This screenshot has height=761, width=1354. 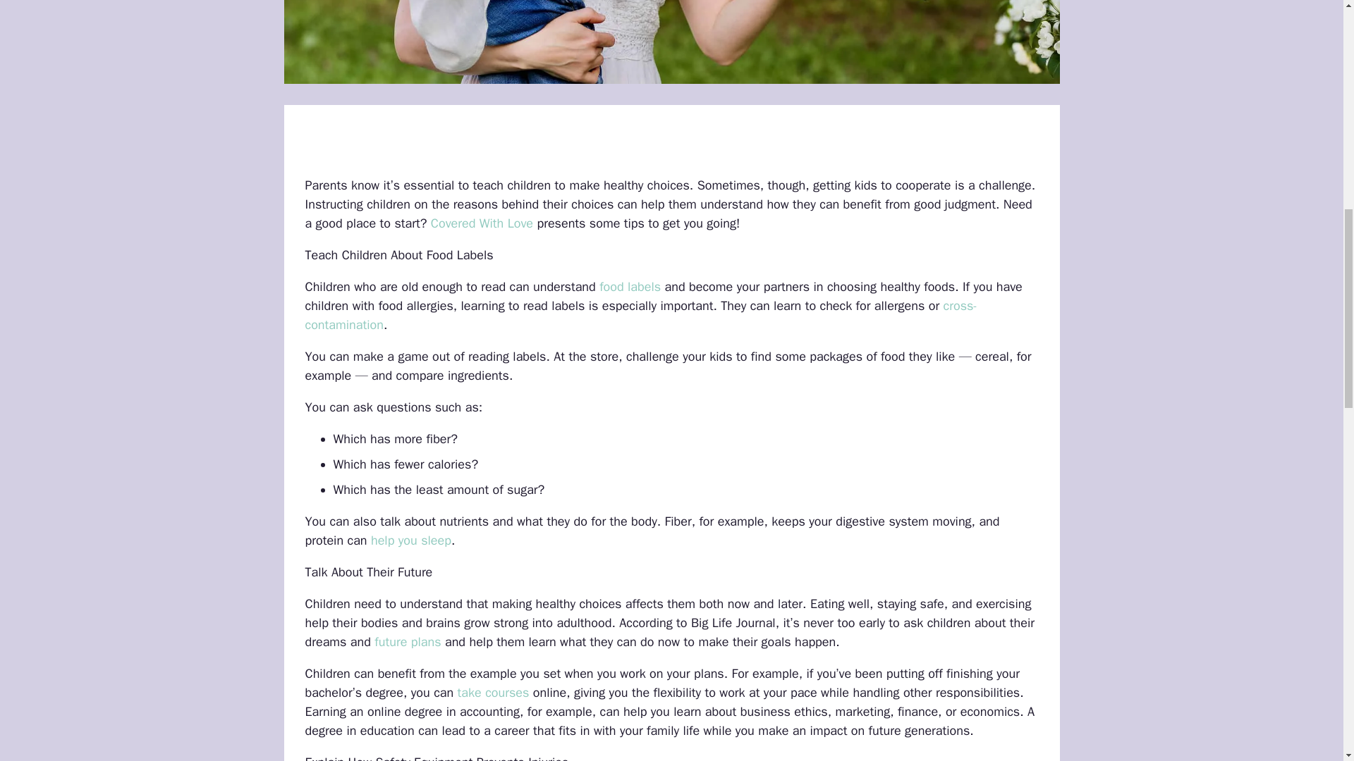 I want to click on future plans, so click(x=408, y=641).